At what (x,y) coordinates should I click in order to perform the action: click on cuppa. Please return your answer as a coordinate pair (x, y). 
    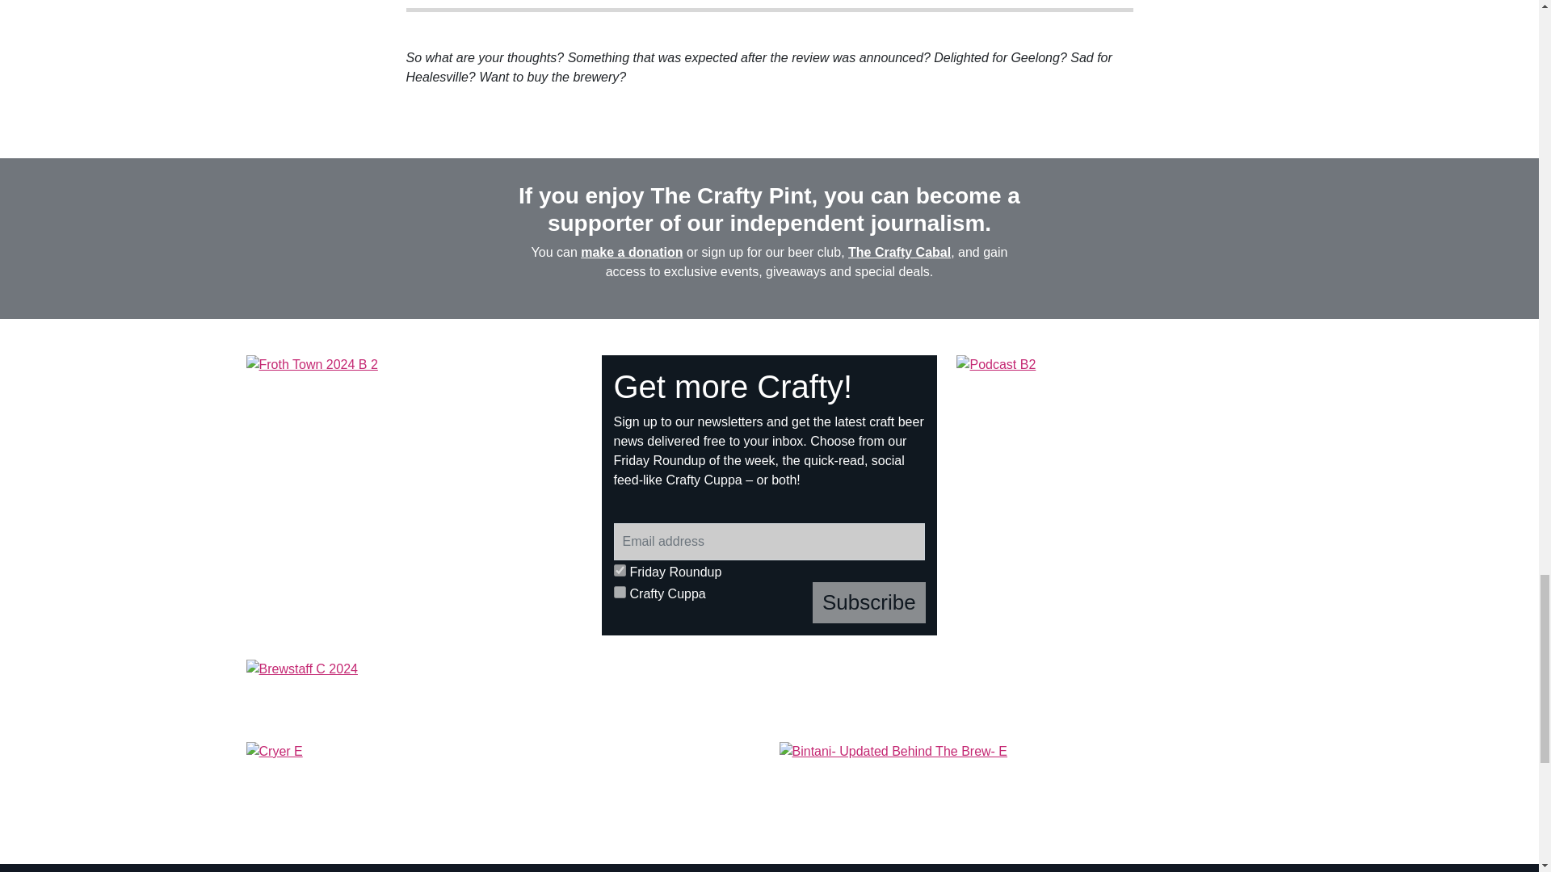
    Looking at the image, I should click on (620, 591).